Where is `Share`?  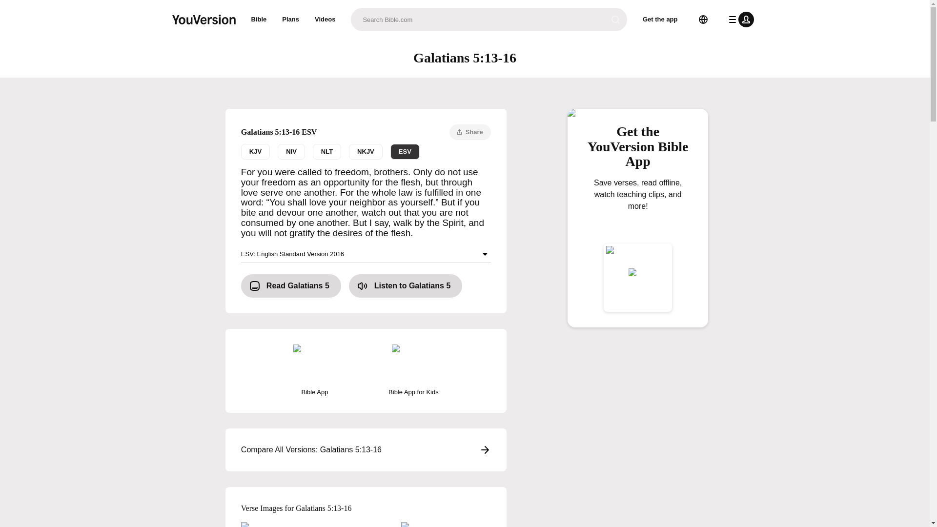
Share is located at coordinates (470, 132).